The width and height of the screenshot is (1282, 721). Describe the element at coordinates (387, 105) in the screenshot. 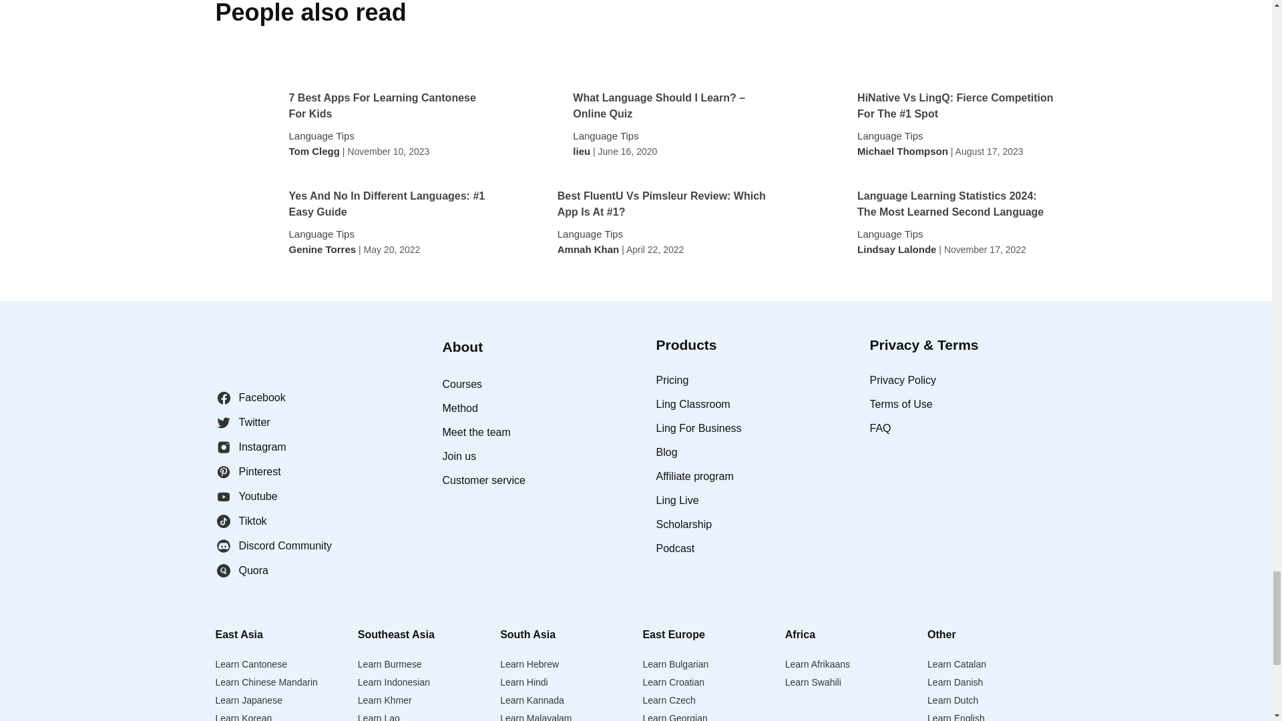

I see `7 Best Apps For Learning Cantonese For Kids` at that location.